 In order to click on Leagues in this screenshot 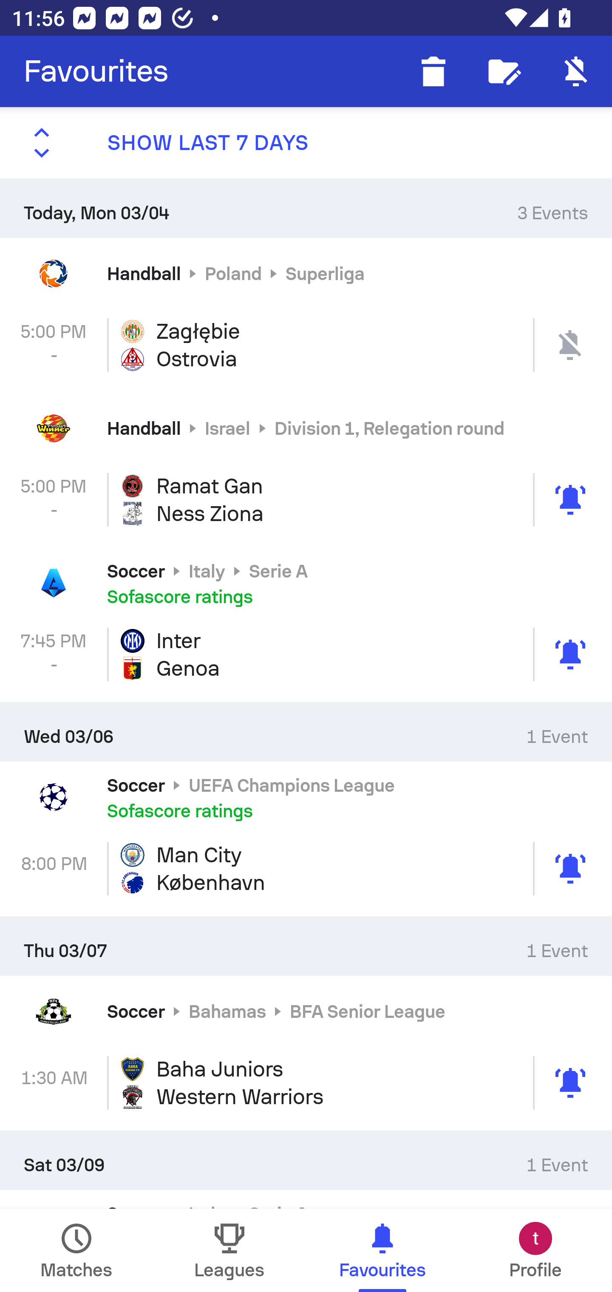, I will do `click(229, 1250)`.